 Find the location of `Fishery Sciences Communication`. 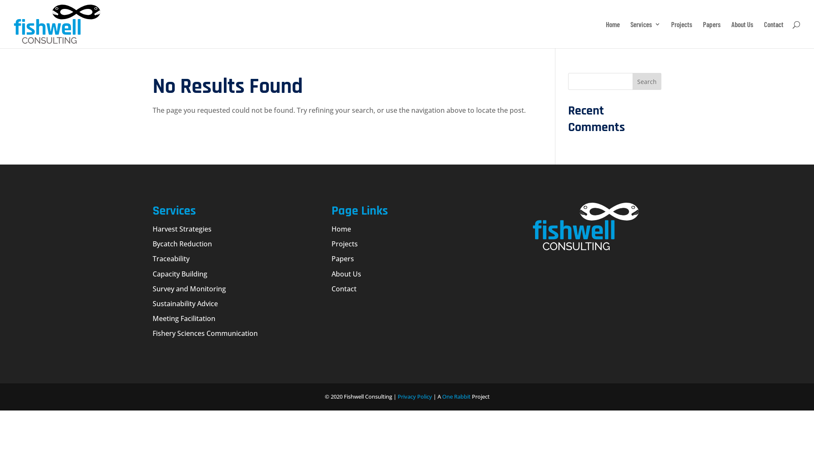

Fishery Sciences Communication is located at coordinates (205, 333).